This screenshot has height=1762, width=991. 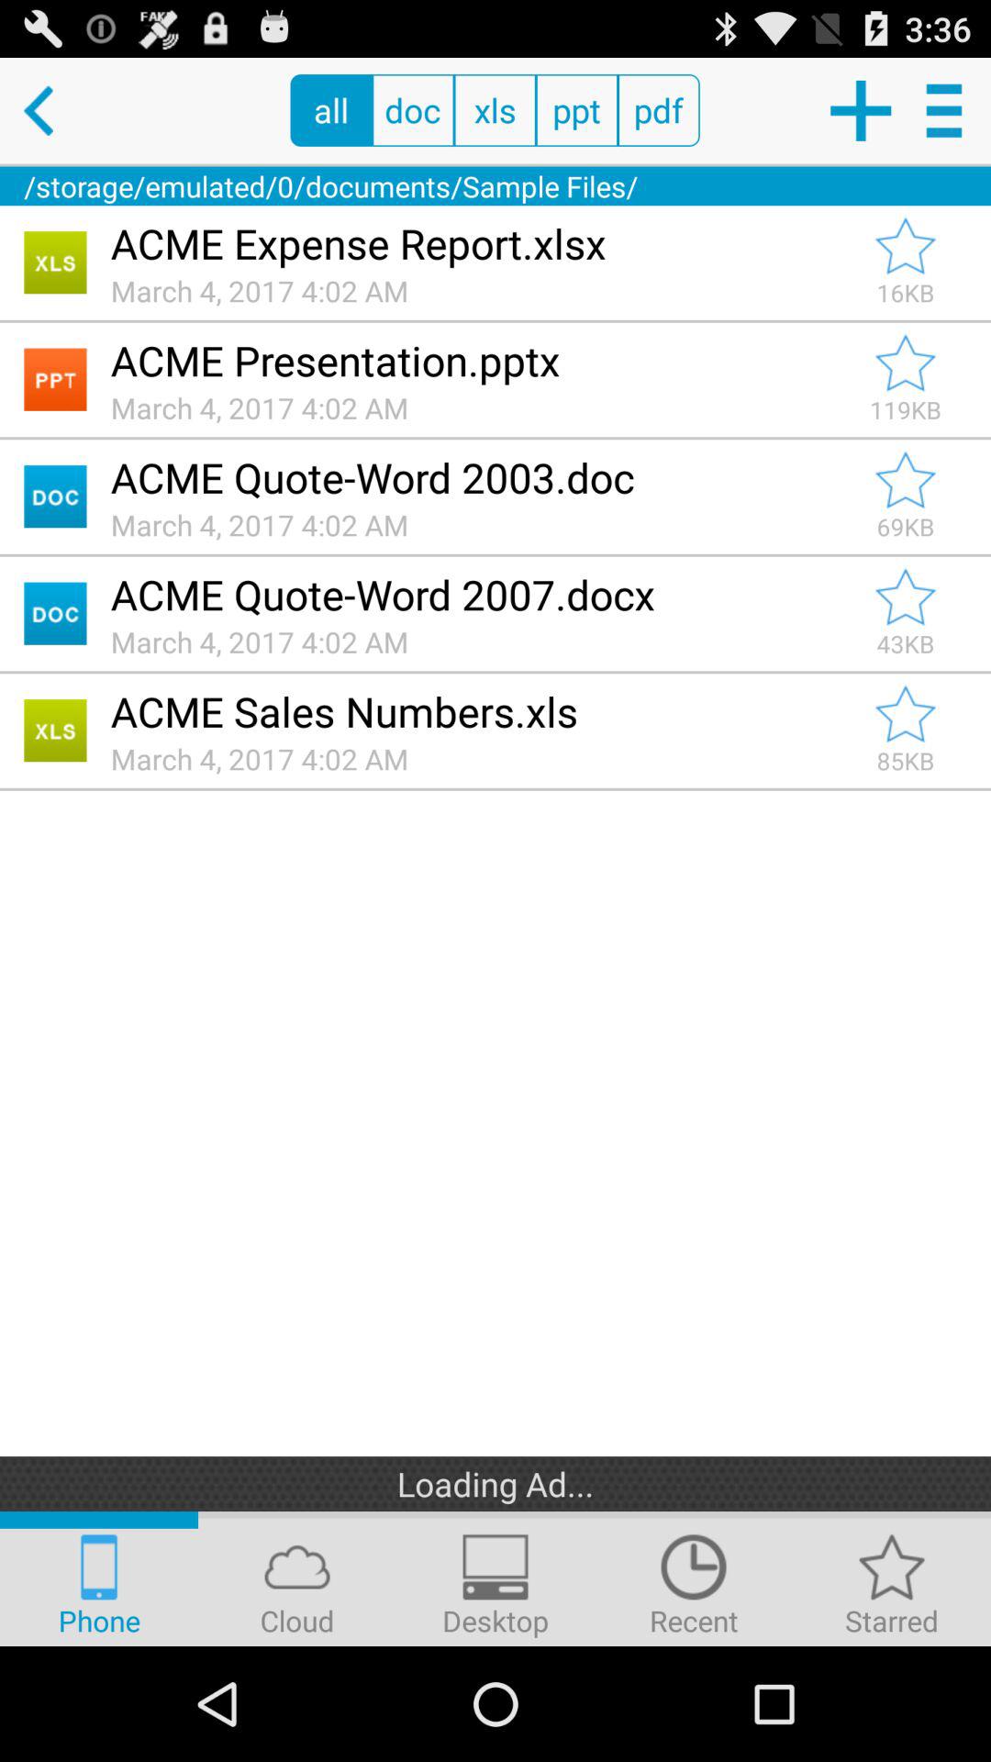 I want to click on star this selection, so click(x=906, y=597).